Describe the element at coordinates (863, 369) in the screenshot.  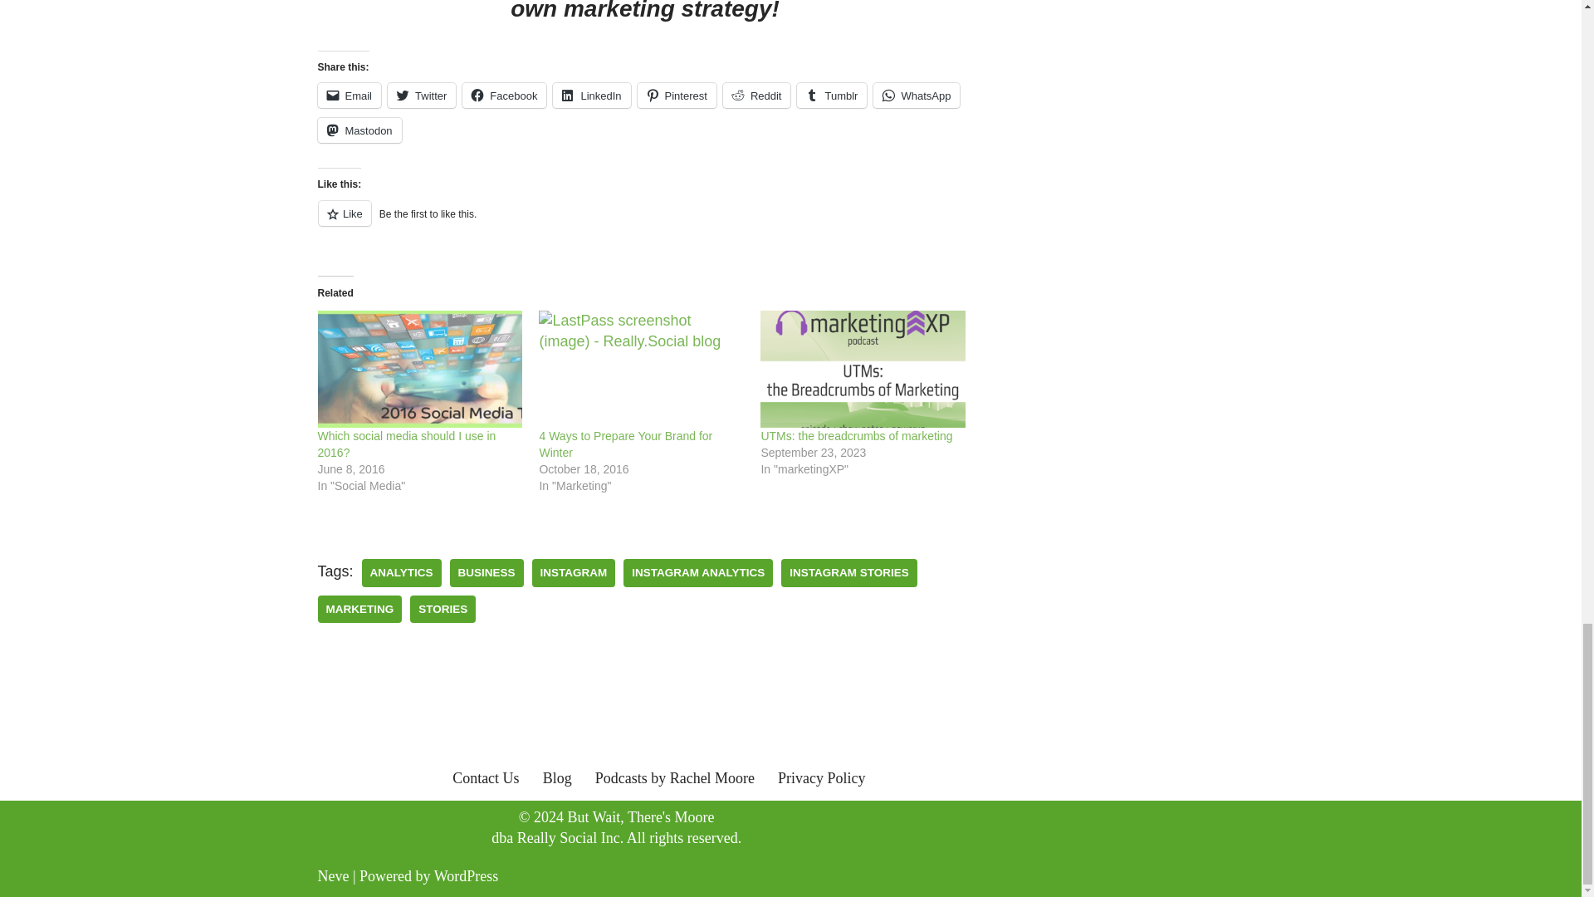
I see `UTMs: the breadcrumbs of marketing` at that location.